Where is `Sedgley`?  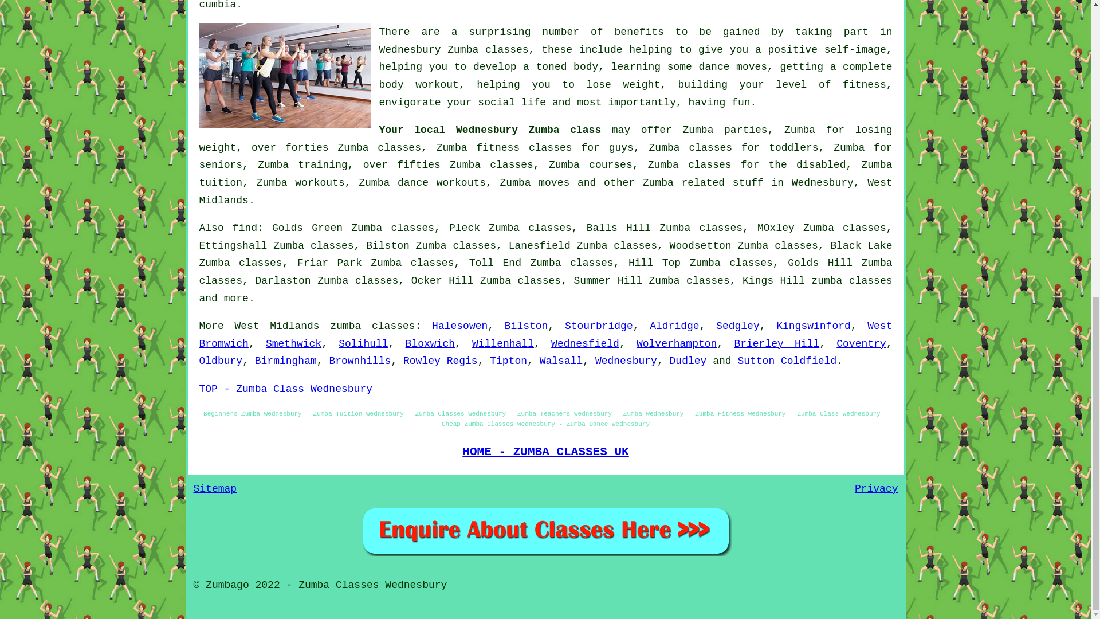 Sedgley is located at coordinates (738, 326).